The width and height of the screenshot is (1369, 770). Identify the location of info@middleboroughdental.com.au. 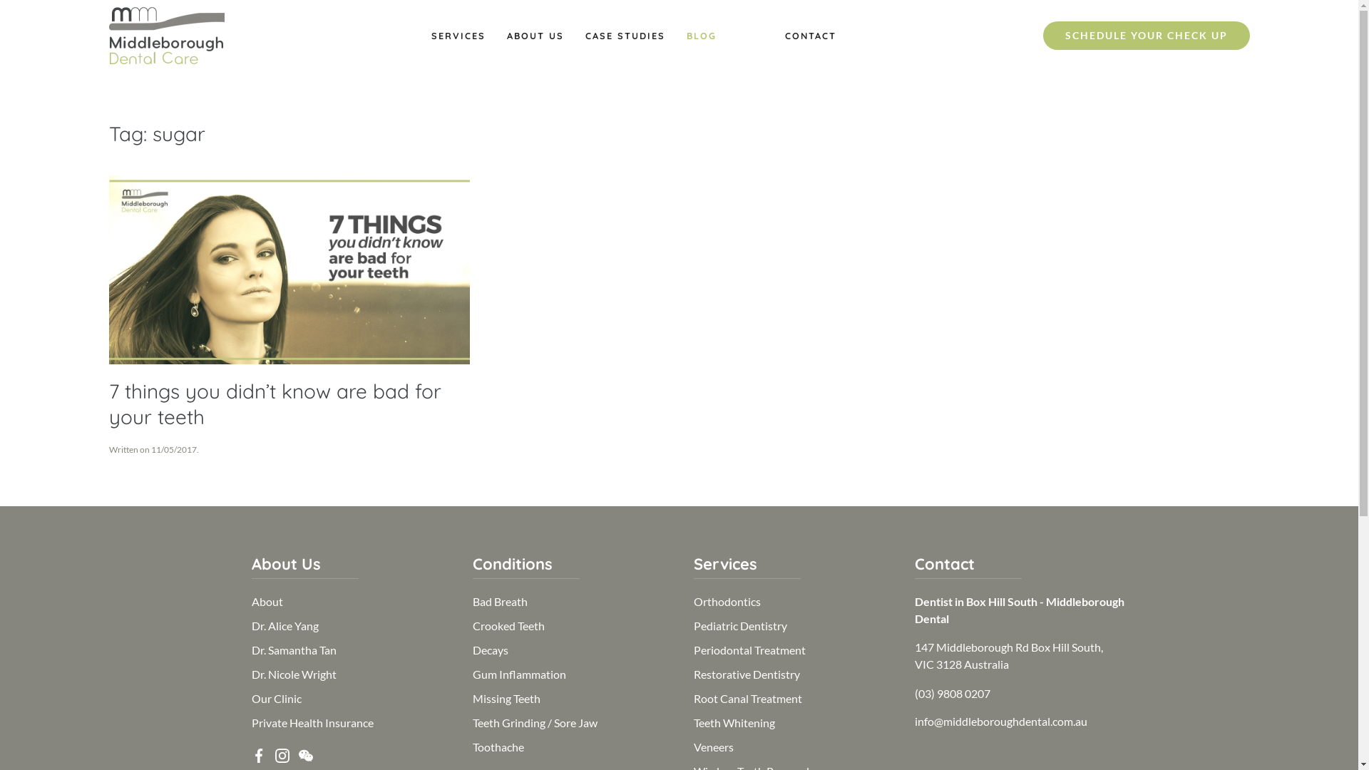
(1000, 722).